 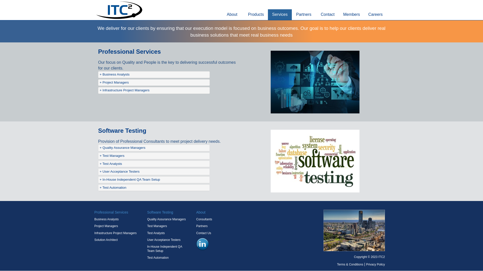 I want to click on Test Analysts, so click(x=156, y=233).